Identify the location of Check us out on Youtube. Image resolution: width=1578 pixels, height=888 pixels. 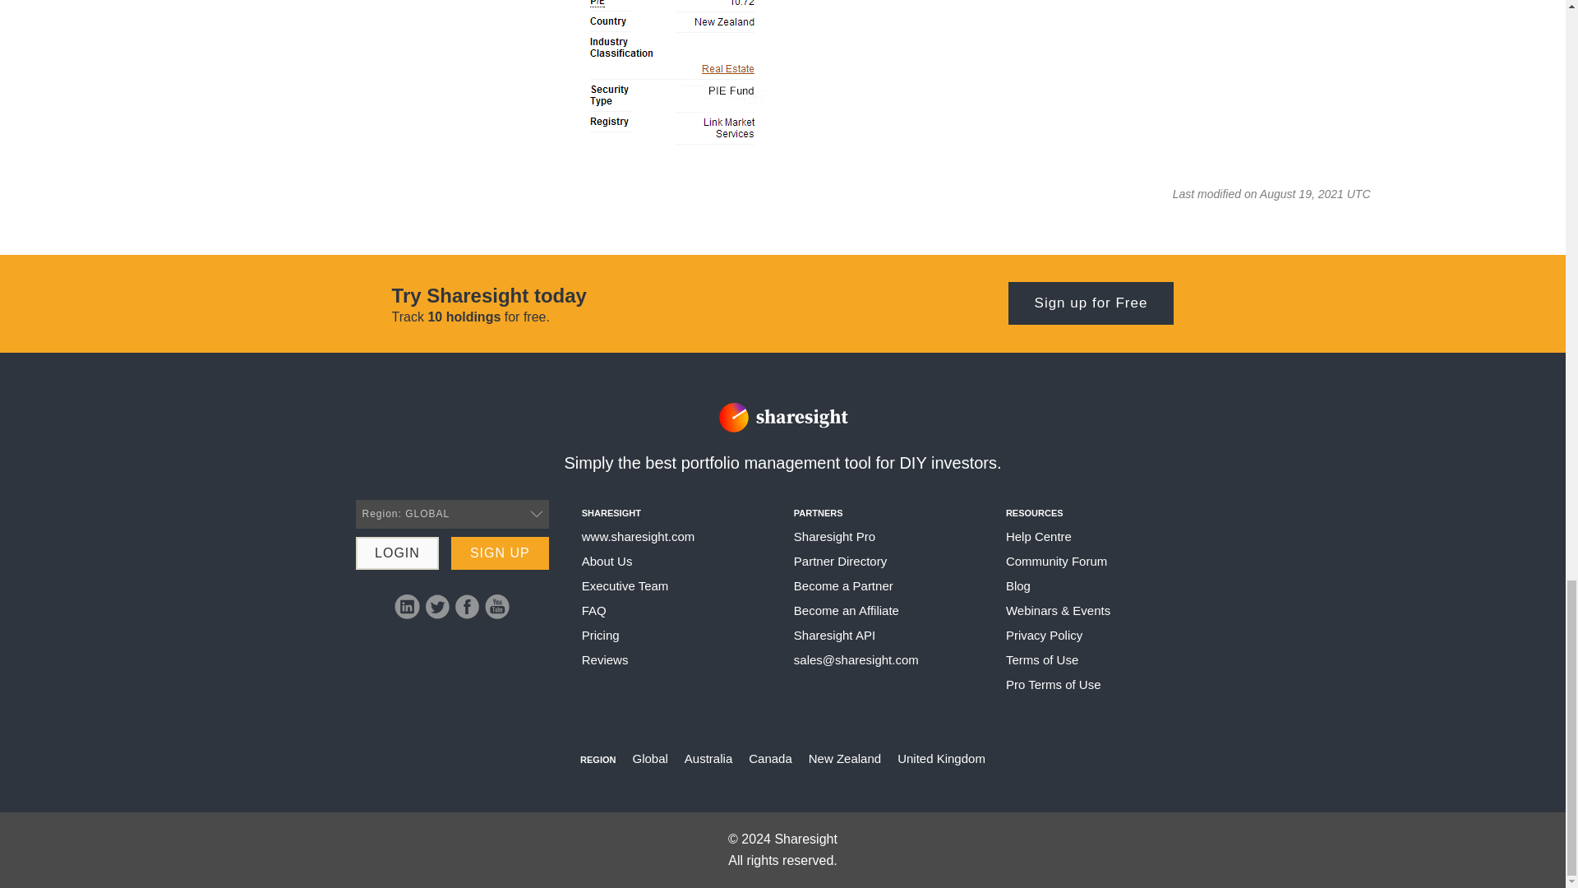
(496, 606).